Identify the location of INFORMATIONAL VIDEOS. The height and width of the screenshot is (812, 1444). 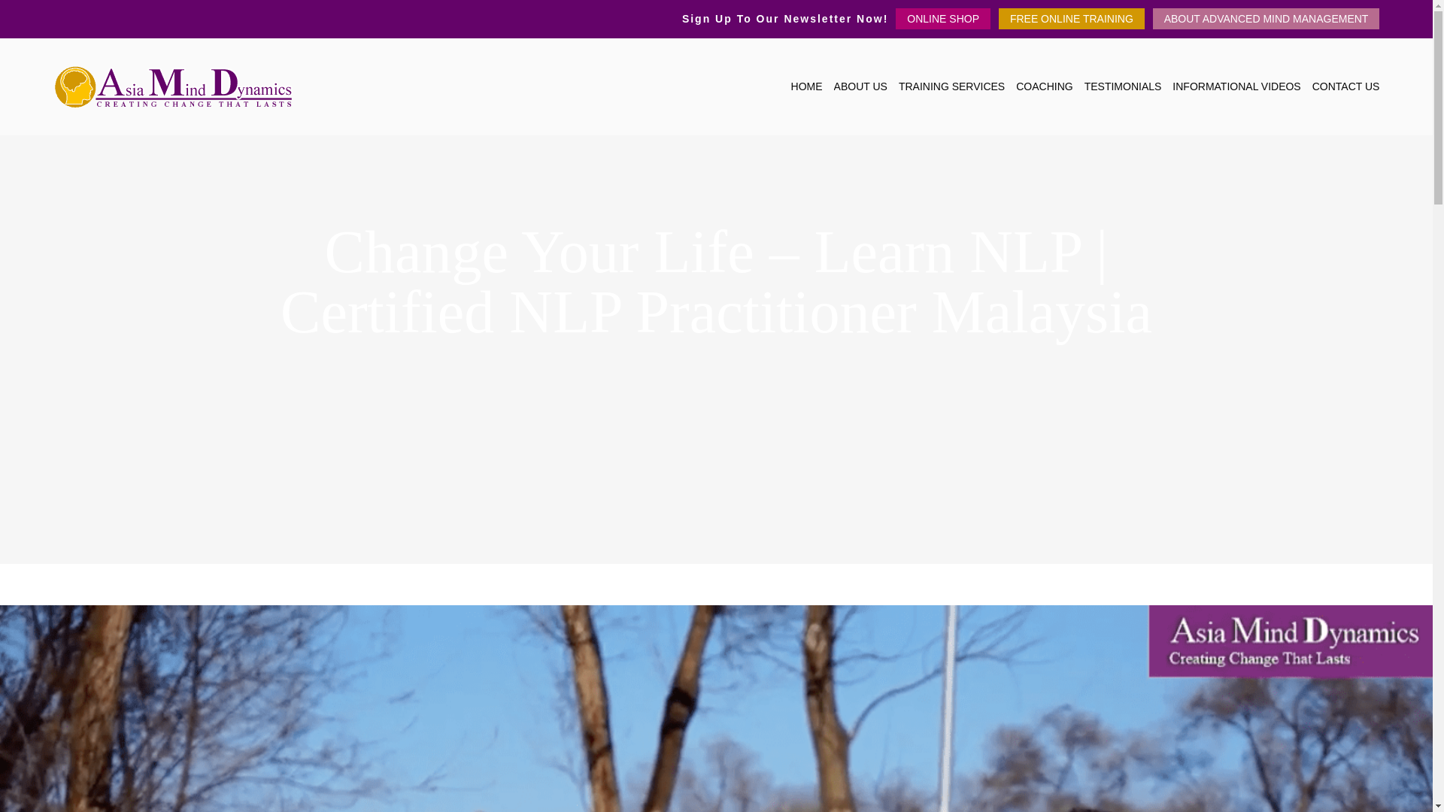
(1236, 86).